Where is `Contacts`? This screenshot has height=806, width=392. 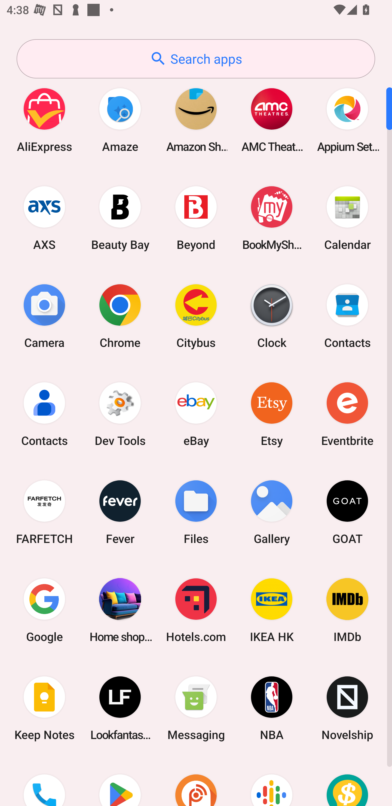 Contacts is located at coordinates (44, 414).